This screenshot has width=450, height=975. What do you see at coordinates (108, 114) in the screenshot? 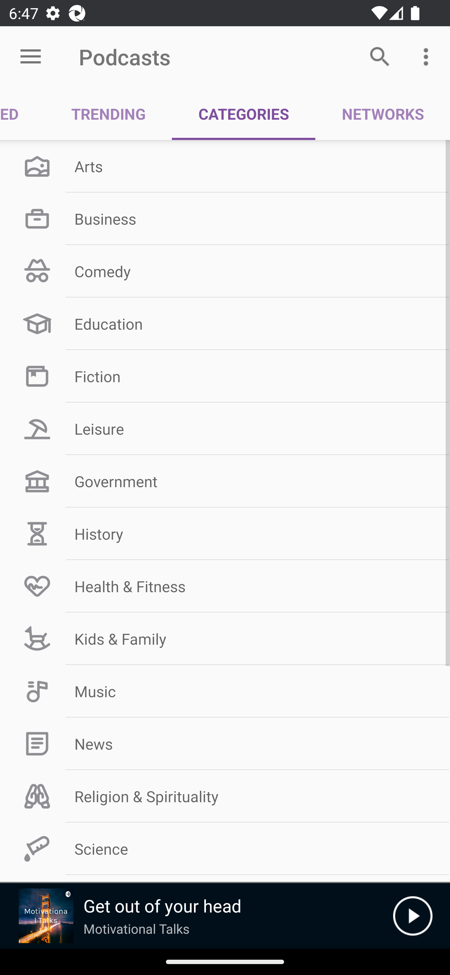
I see `TRENDING` at bounding box center [108, 114].